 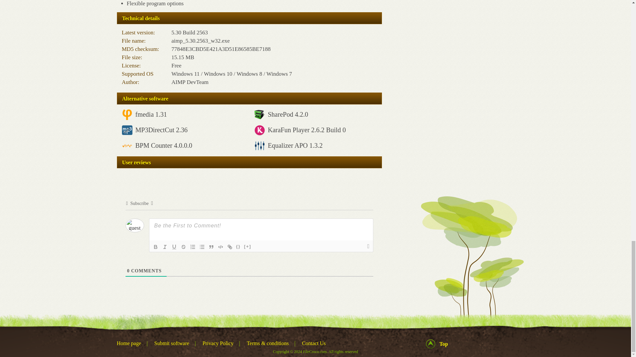 What do you see at coordinates (202, 247) in the screenshot?
I see `bullet` at bounding box center [202, 247].